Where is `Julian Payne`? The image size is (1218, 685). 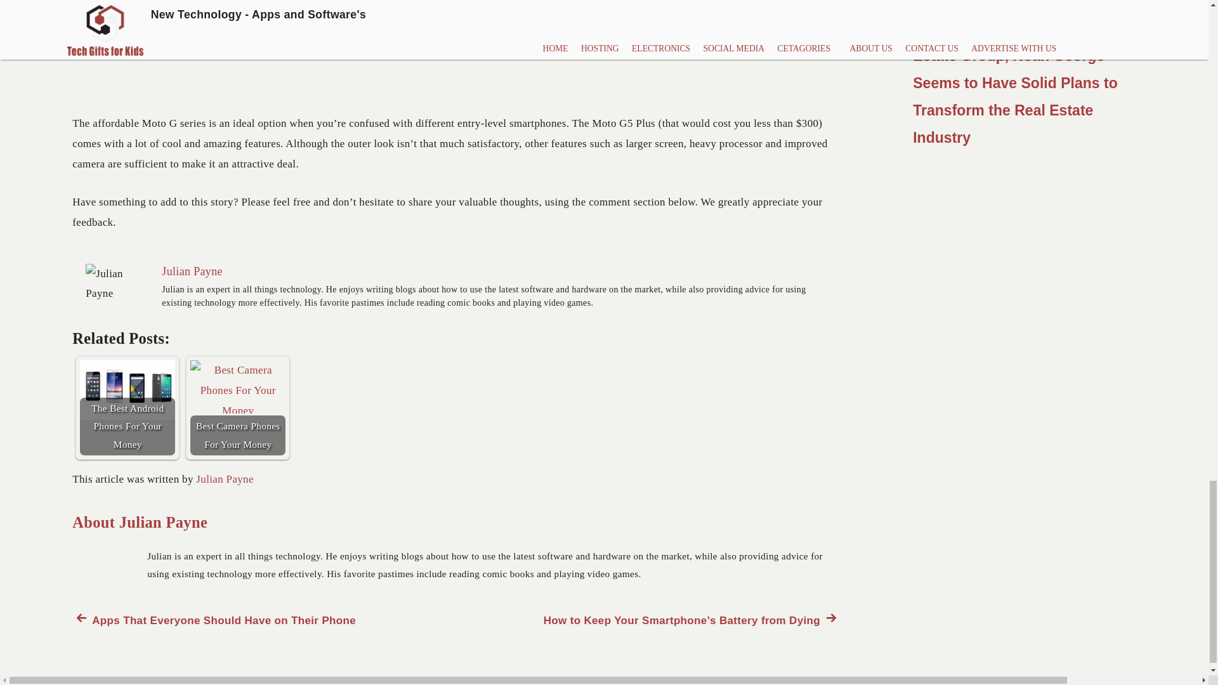
Julian Payne is located at coordinates (237, 408).